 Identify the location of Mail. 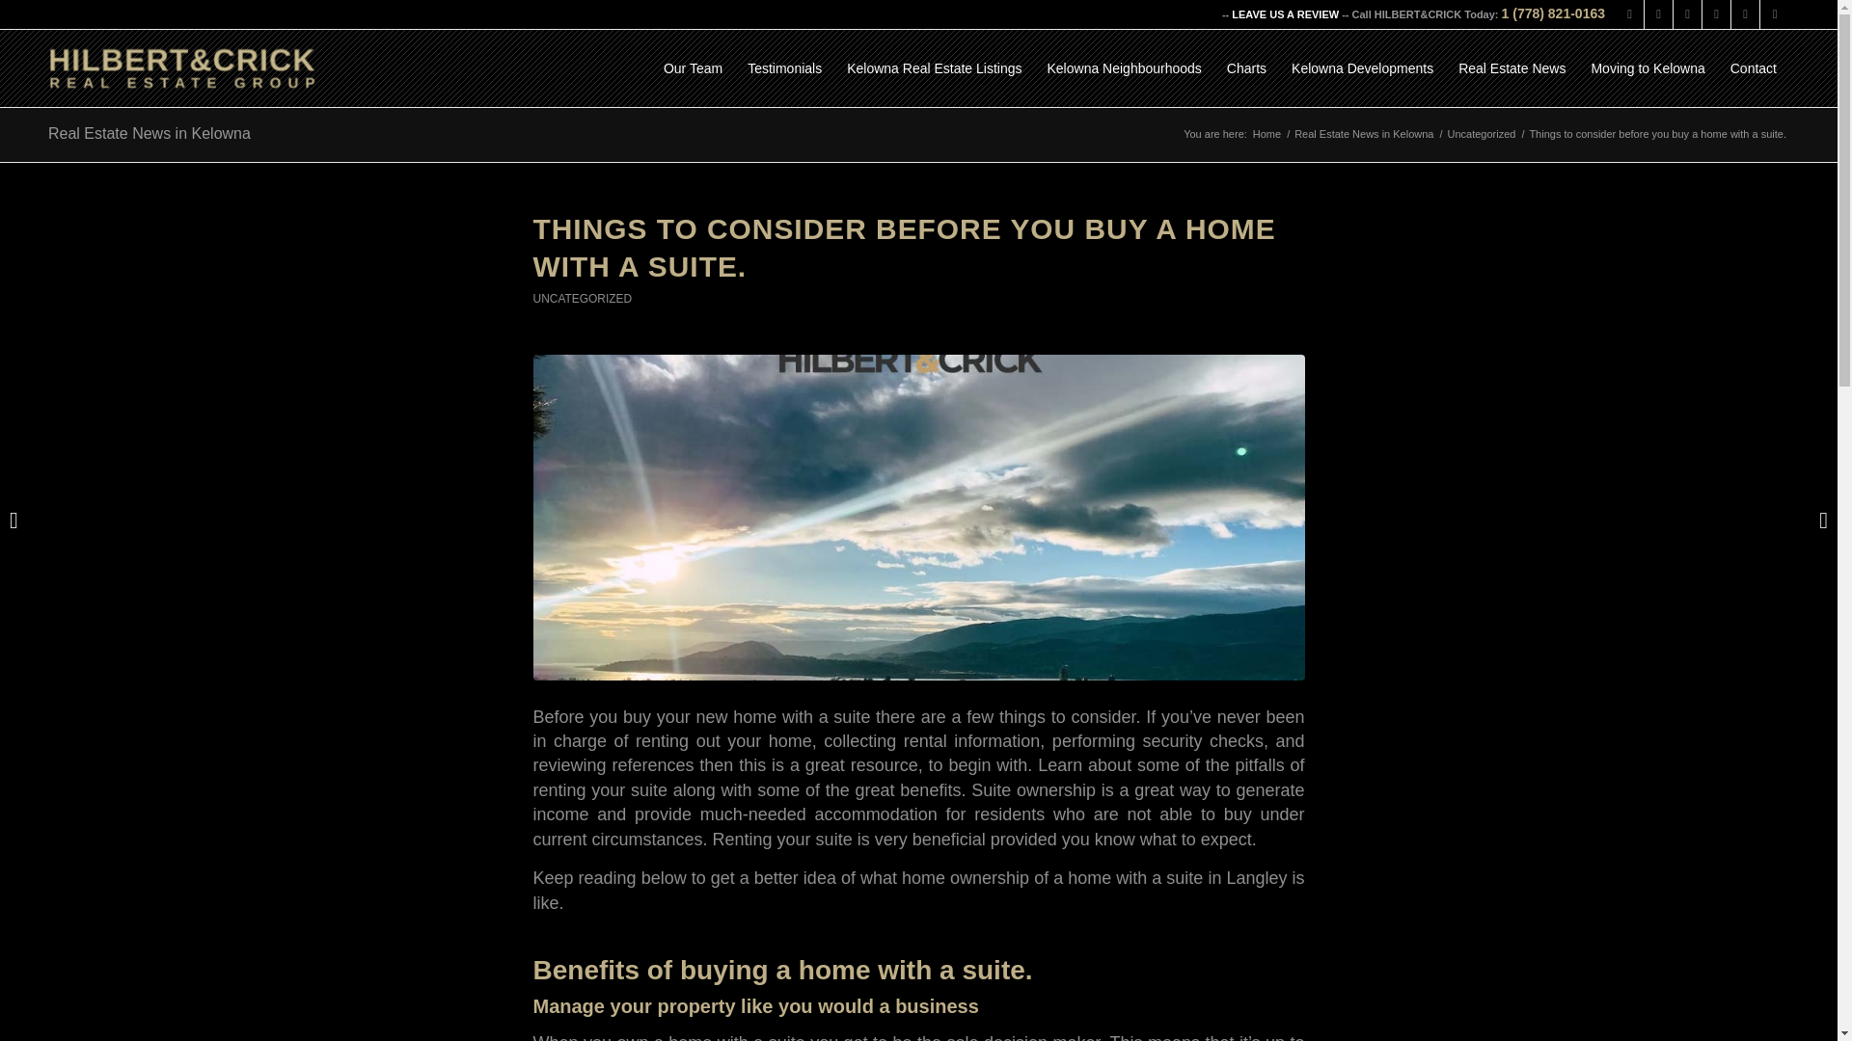
(1775, 14).